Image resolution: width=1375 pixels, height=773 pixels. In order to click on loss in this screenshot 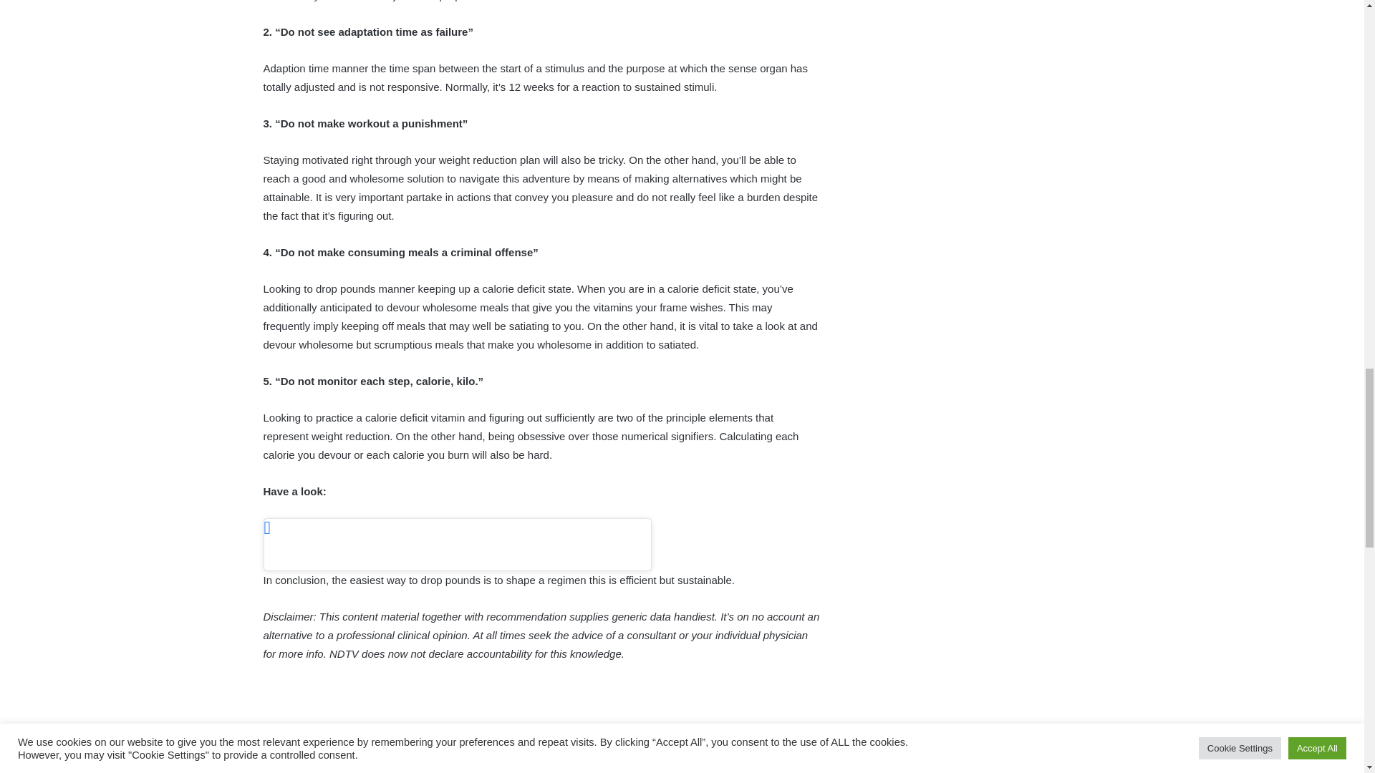, I will do `click(537, 757)`.